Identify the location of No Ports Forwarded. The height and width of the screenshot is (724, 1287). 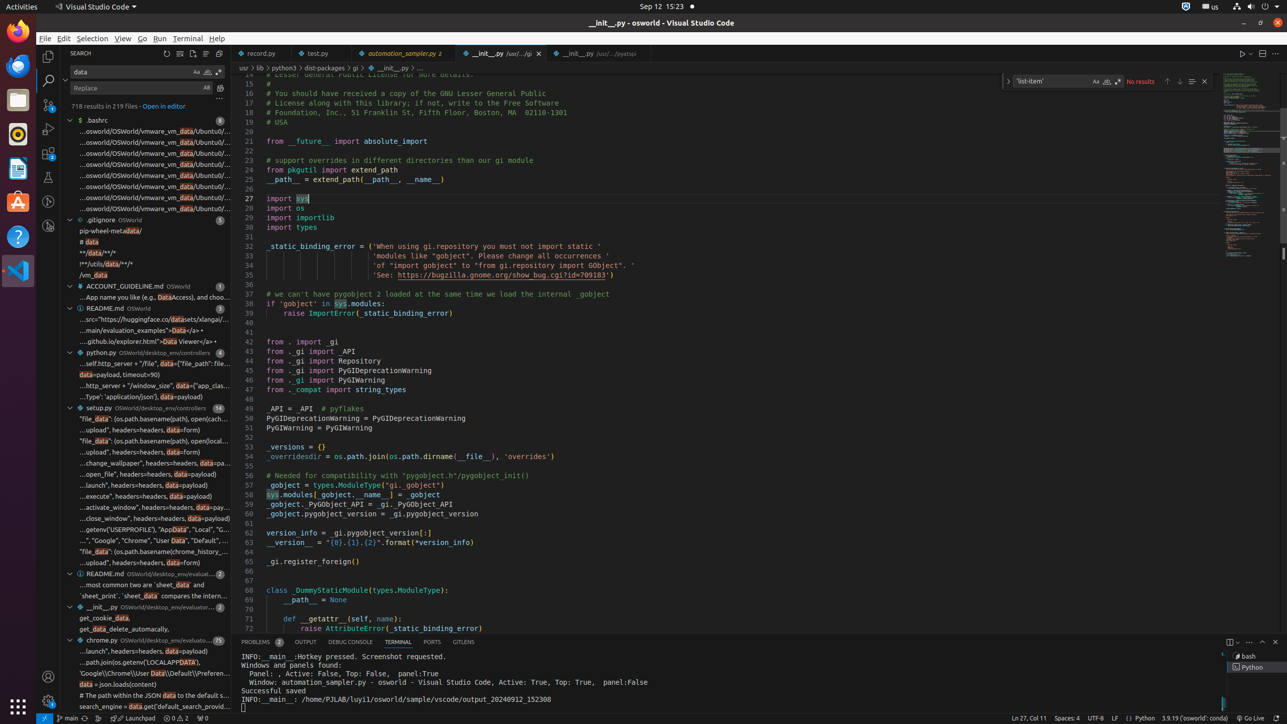
(203, 718).